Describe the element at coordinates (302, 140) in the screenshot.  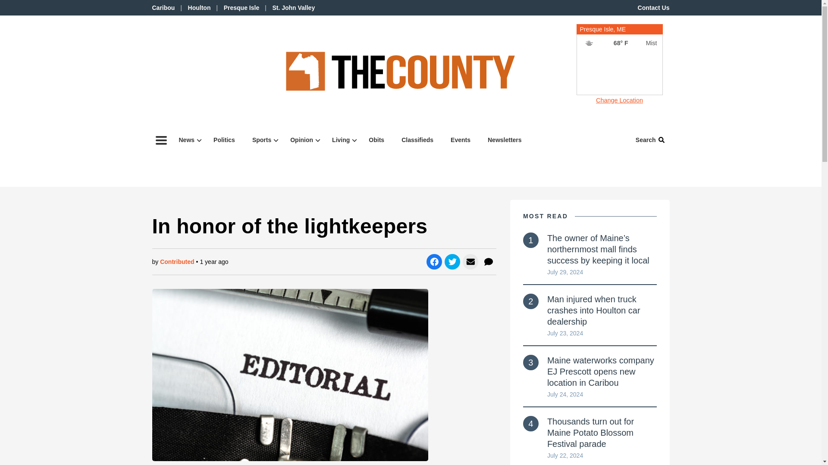
I see `Caribou` at that location.